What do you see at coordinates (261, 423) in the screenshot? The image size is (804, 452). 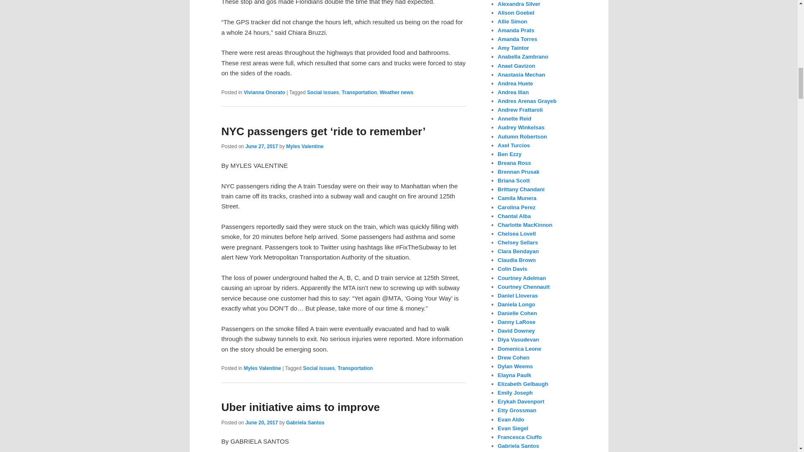 I see `3:12 pm` at bounding box center [261, 423].